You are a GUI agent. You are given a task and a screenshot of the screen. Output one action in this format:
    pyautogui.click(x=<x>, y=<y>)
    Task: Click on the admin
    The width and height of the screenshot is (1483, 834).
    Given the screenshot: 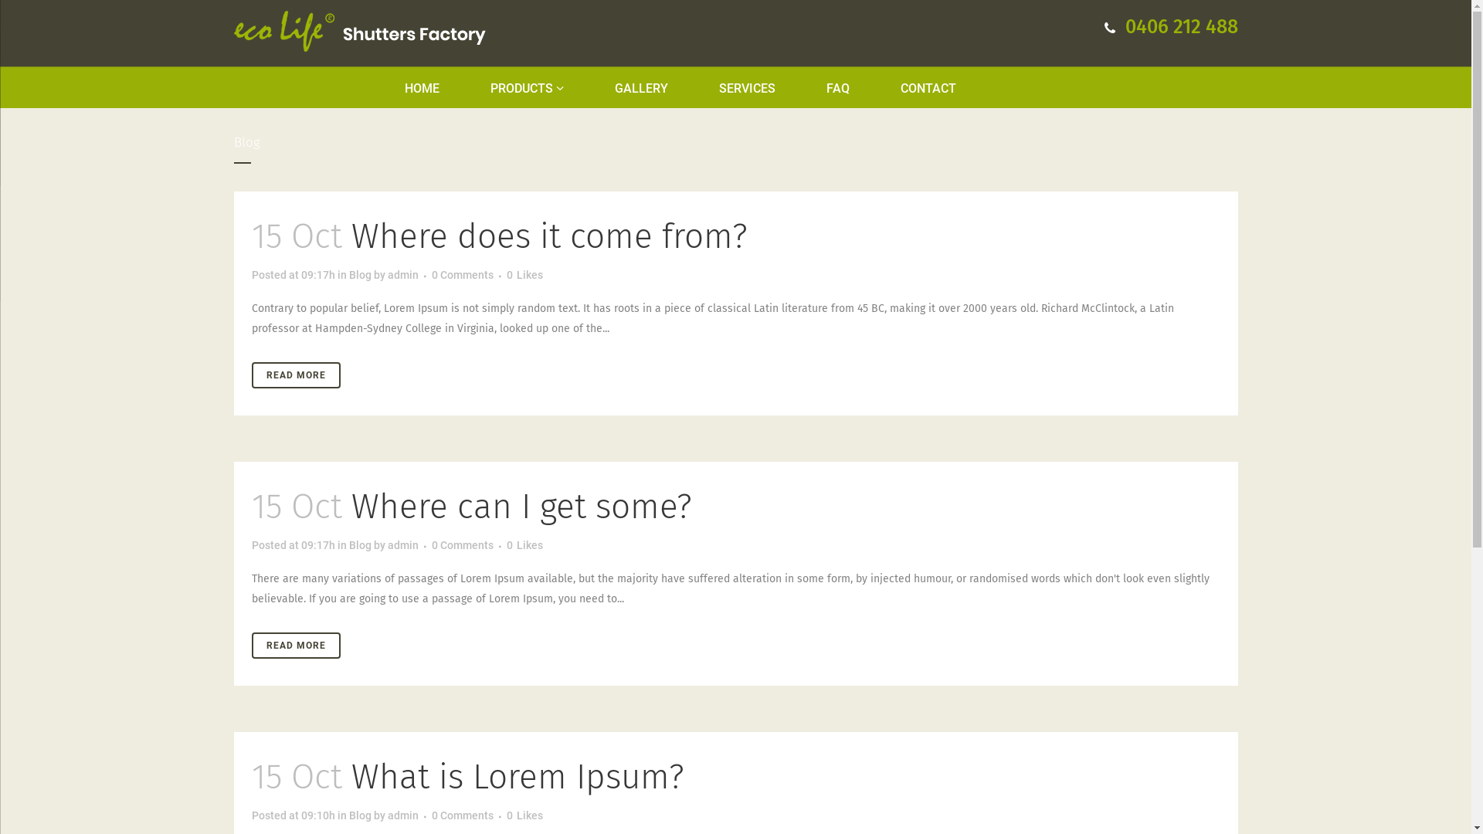 What is the action you would take?
    pyautogui.click(x=403, y=275)
    